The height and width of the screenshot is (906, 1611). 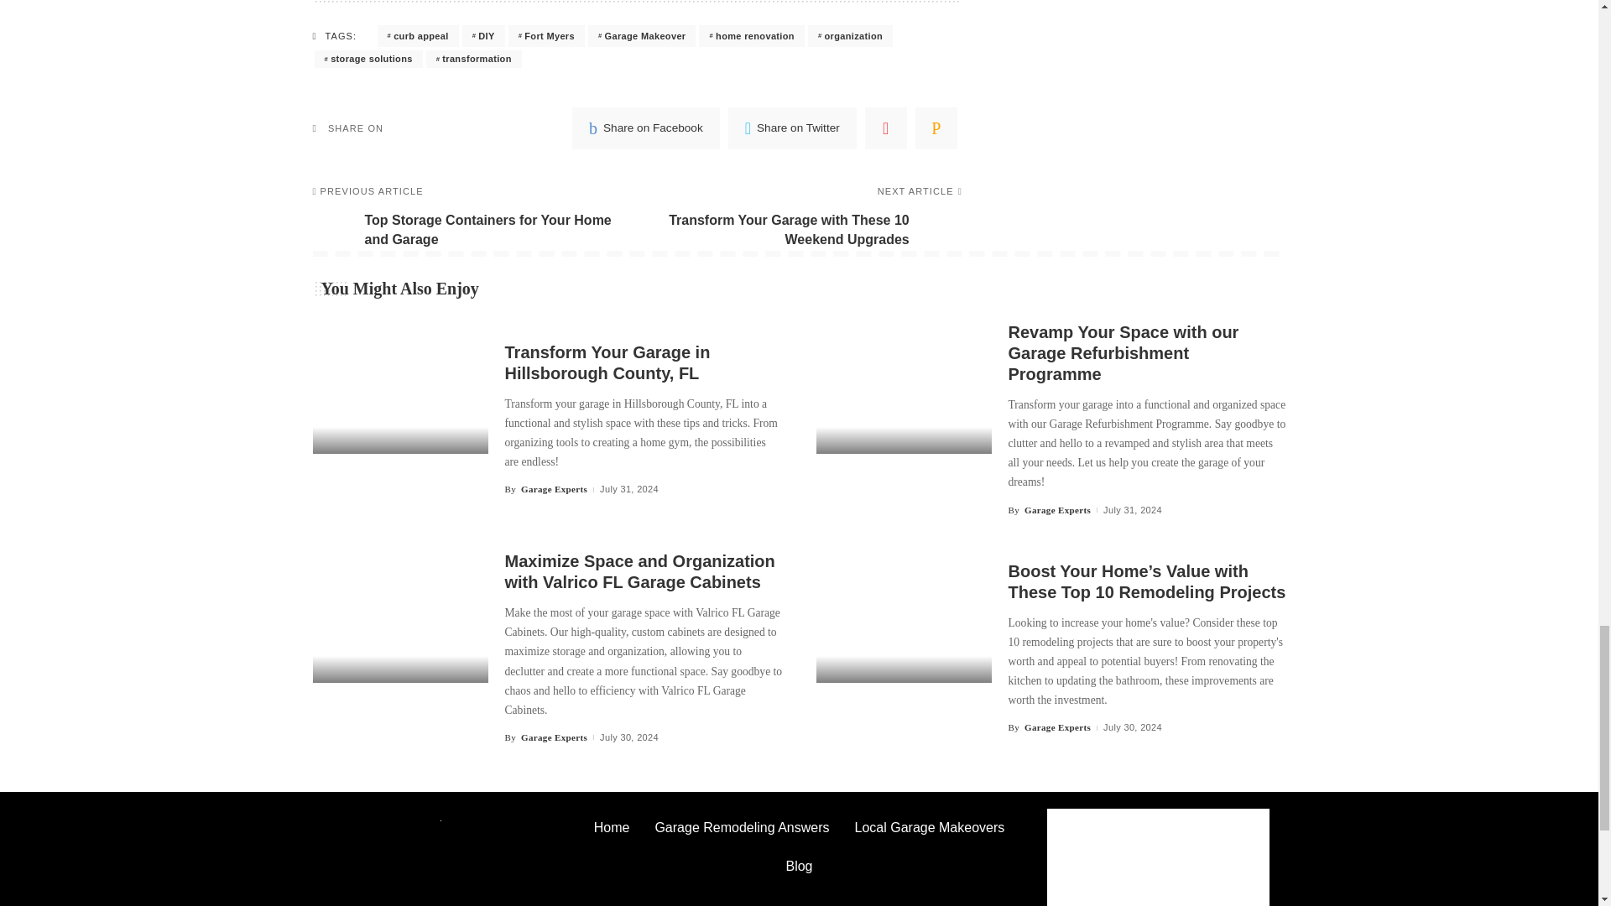 What do you see at coordinates (483, 36) in the screenshot?
I see `DIY` at bounding box center [483, 36].